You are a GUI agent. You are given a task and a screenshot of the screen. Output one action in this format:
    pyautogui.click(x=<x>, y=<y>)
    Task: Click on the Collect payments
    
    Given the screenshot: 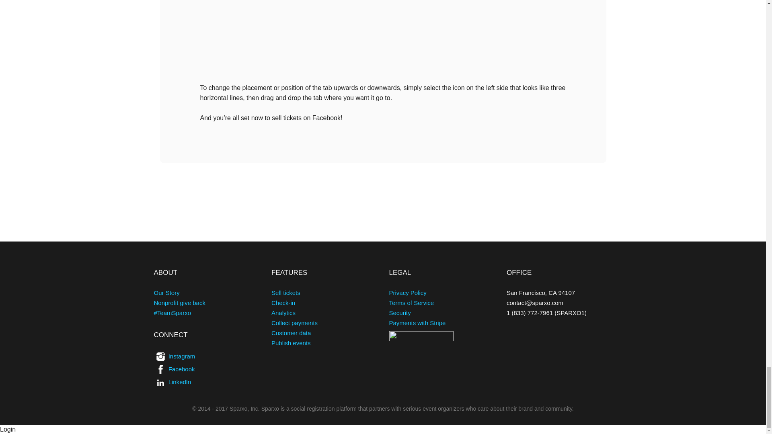 What is the action you would take?
    pyautogui.click(x=294, y=323)
    